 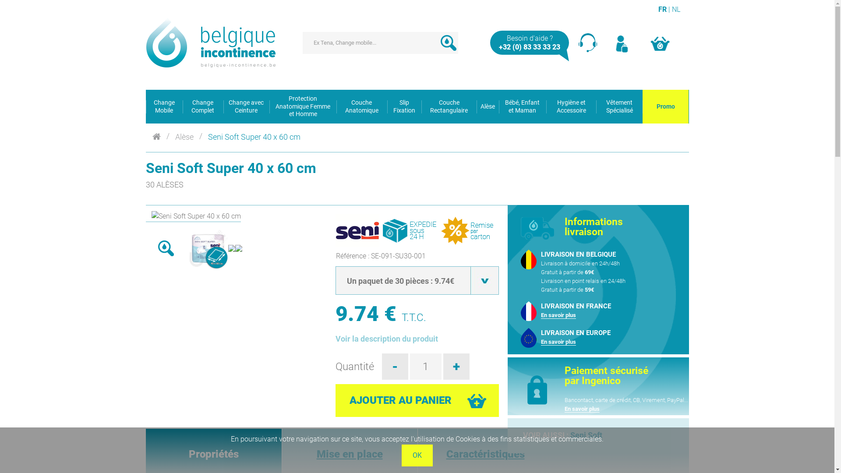 What do you see at coordinates (395, 366) in the screenshot?
I see `-` at bounding box center [395, 366].